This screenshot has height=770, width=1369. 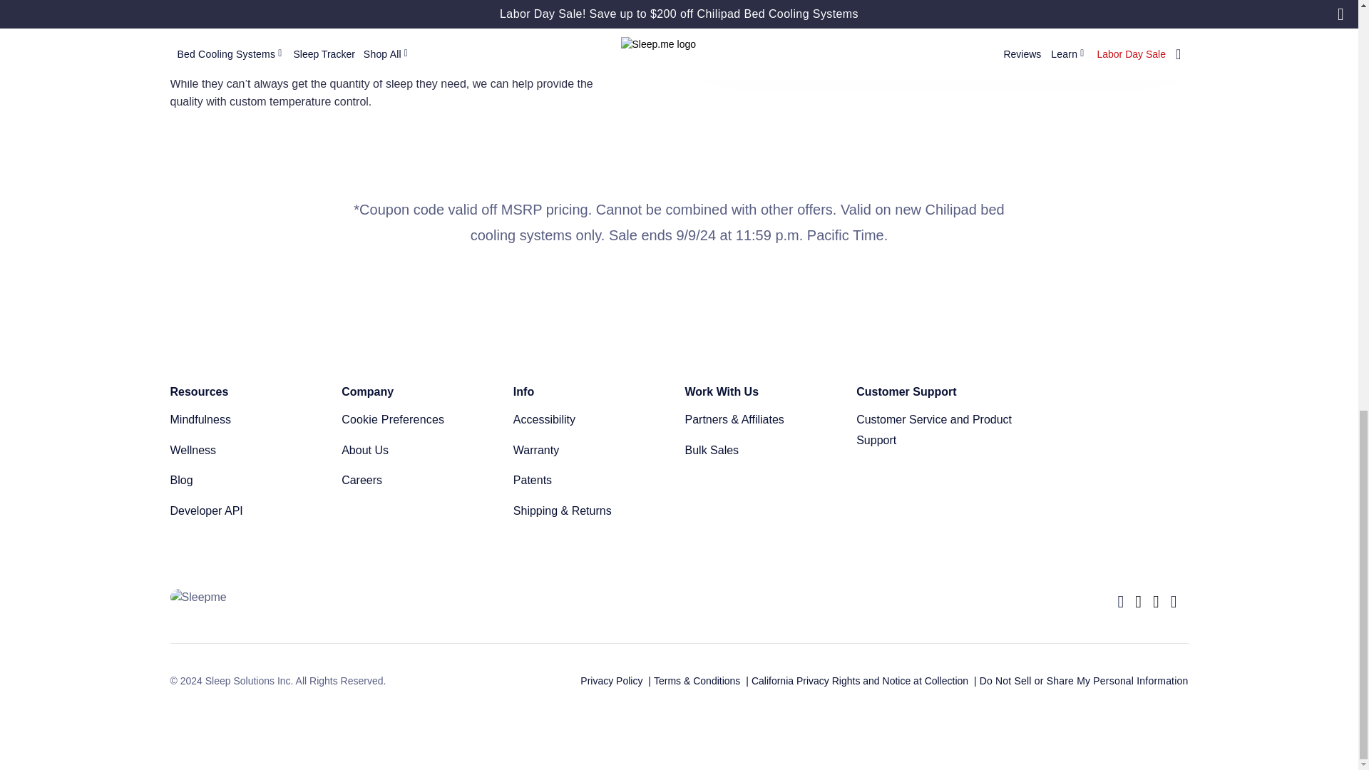 What do you see at coordinates (250, 451) in the screenshot?
I see `Wellness` at bounding box center [250, 451].